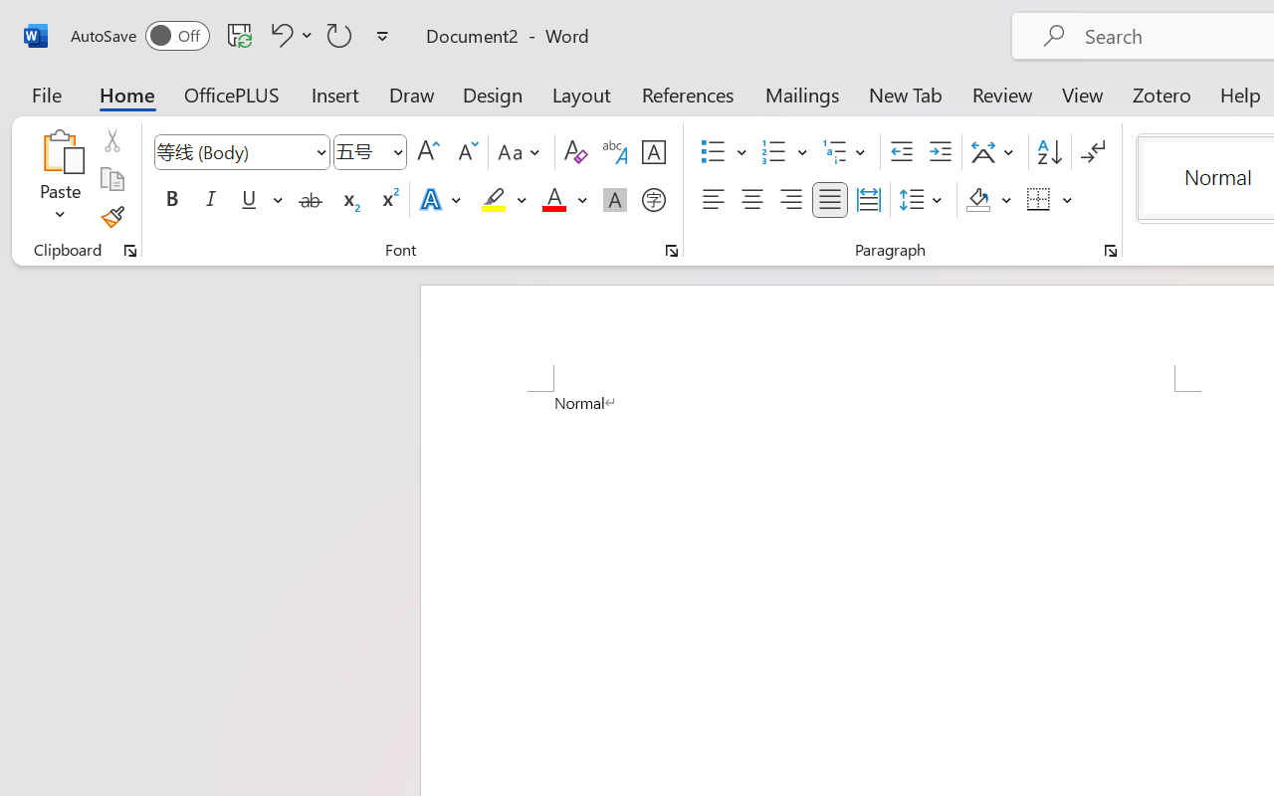  What do you see at coordinates (130, 251) in the screenshot?
I see `Office Clipboard...` at bounding box center [130, 251].